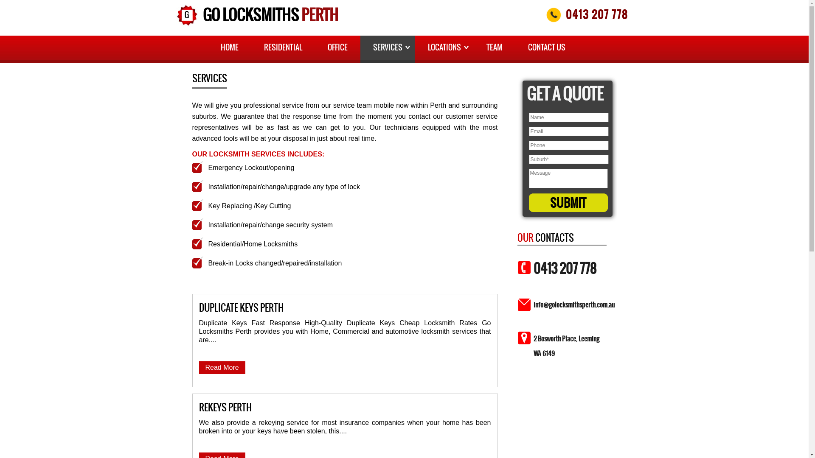 Image resolution: width=815 pixels, height=458 pixels. Describe the element at coordinates (444, 49) in the screenshot. I see `LOCATIONS` at that location.